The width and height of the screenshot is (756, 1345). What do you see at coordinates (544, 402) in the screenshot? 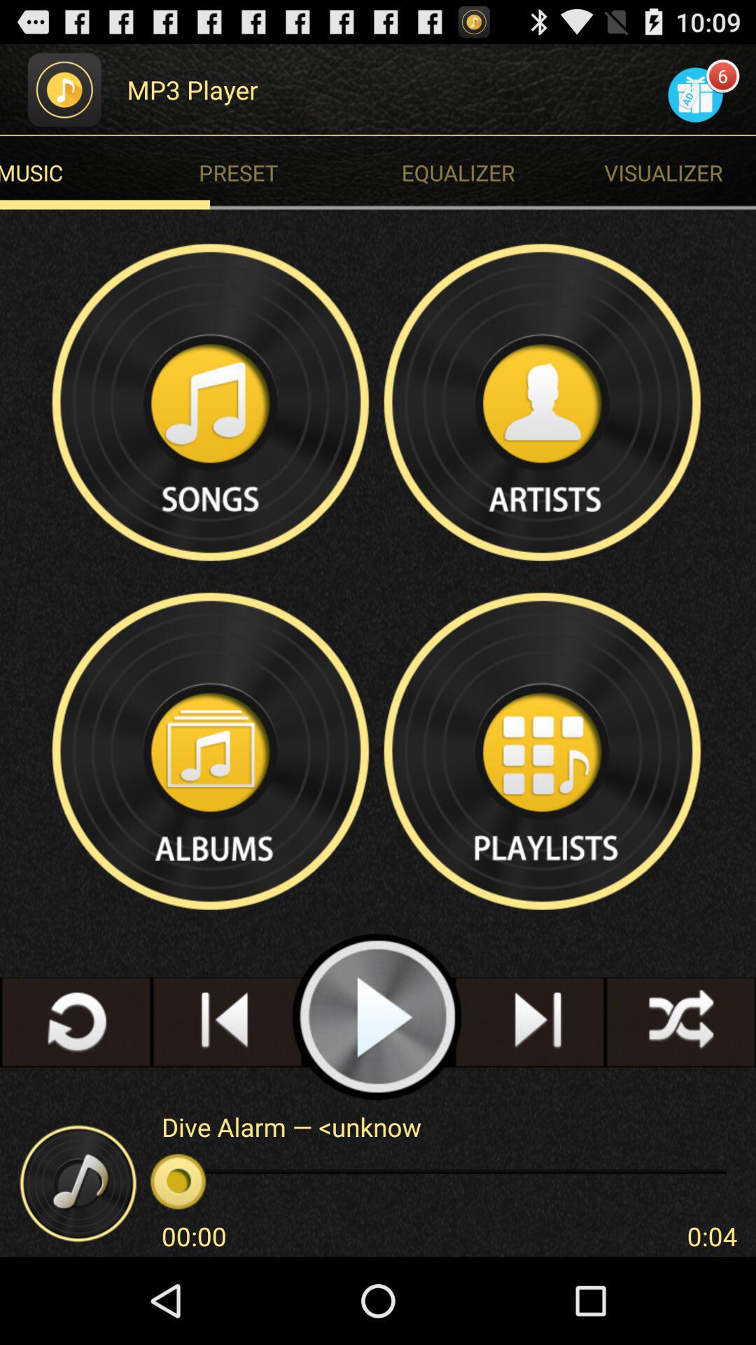
I see `artists option` at bounding box center [544, 402].